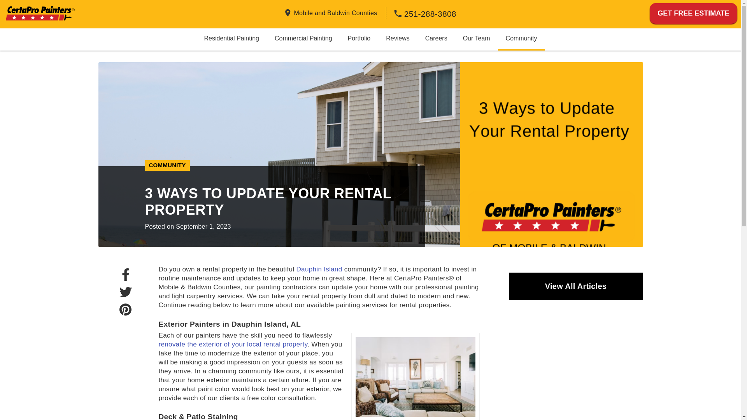  I want to click on Careers, so click(436, 38).